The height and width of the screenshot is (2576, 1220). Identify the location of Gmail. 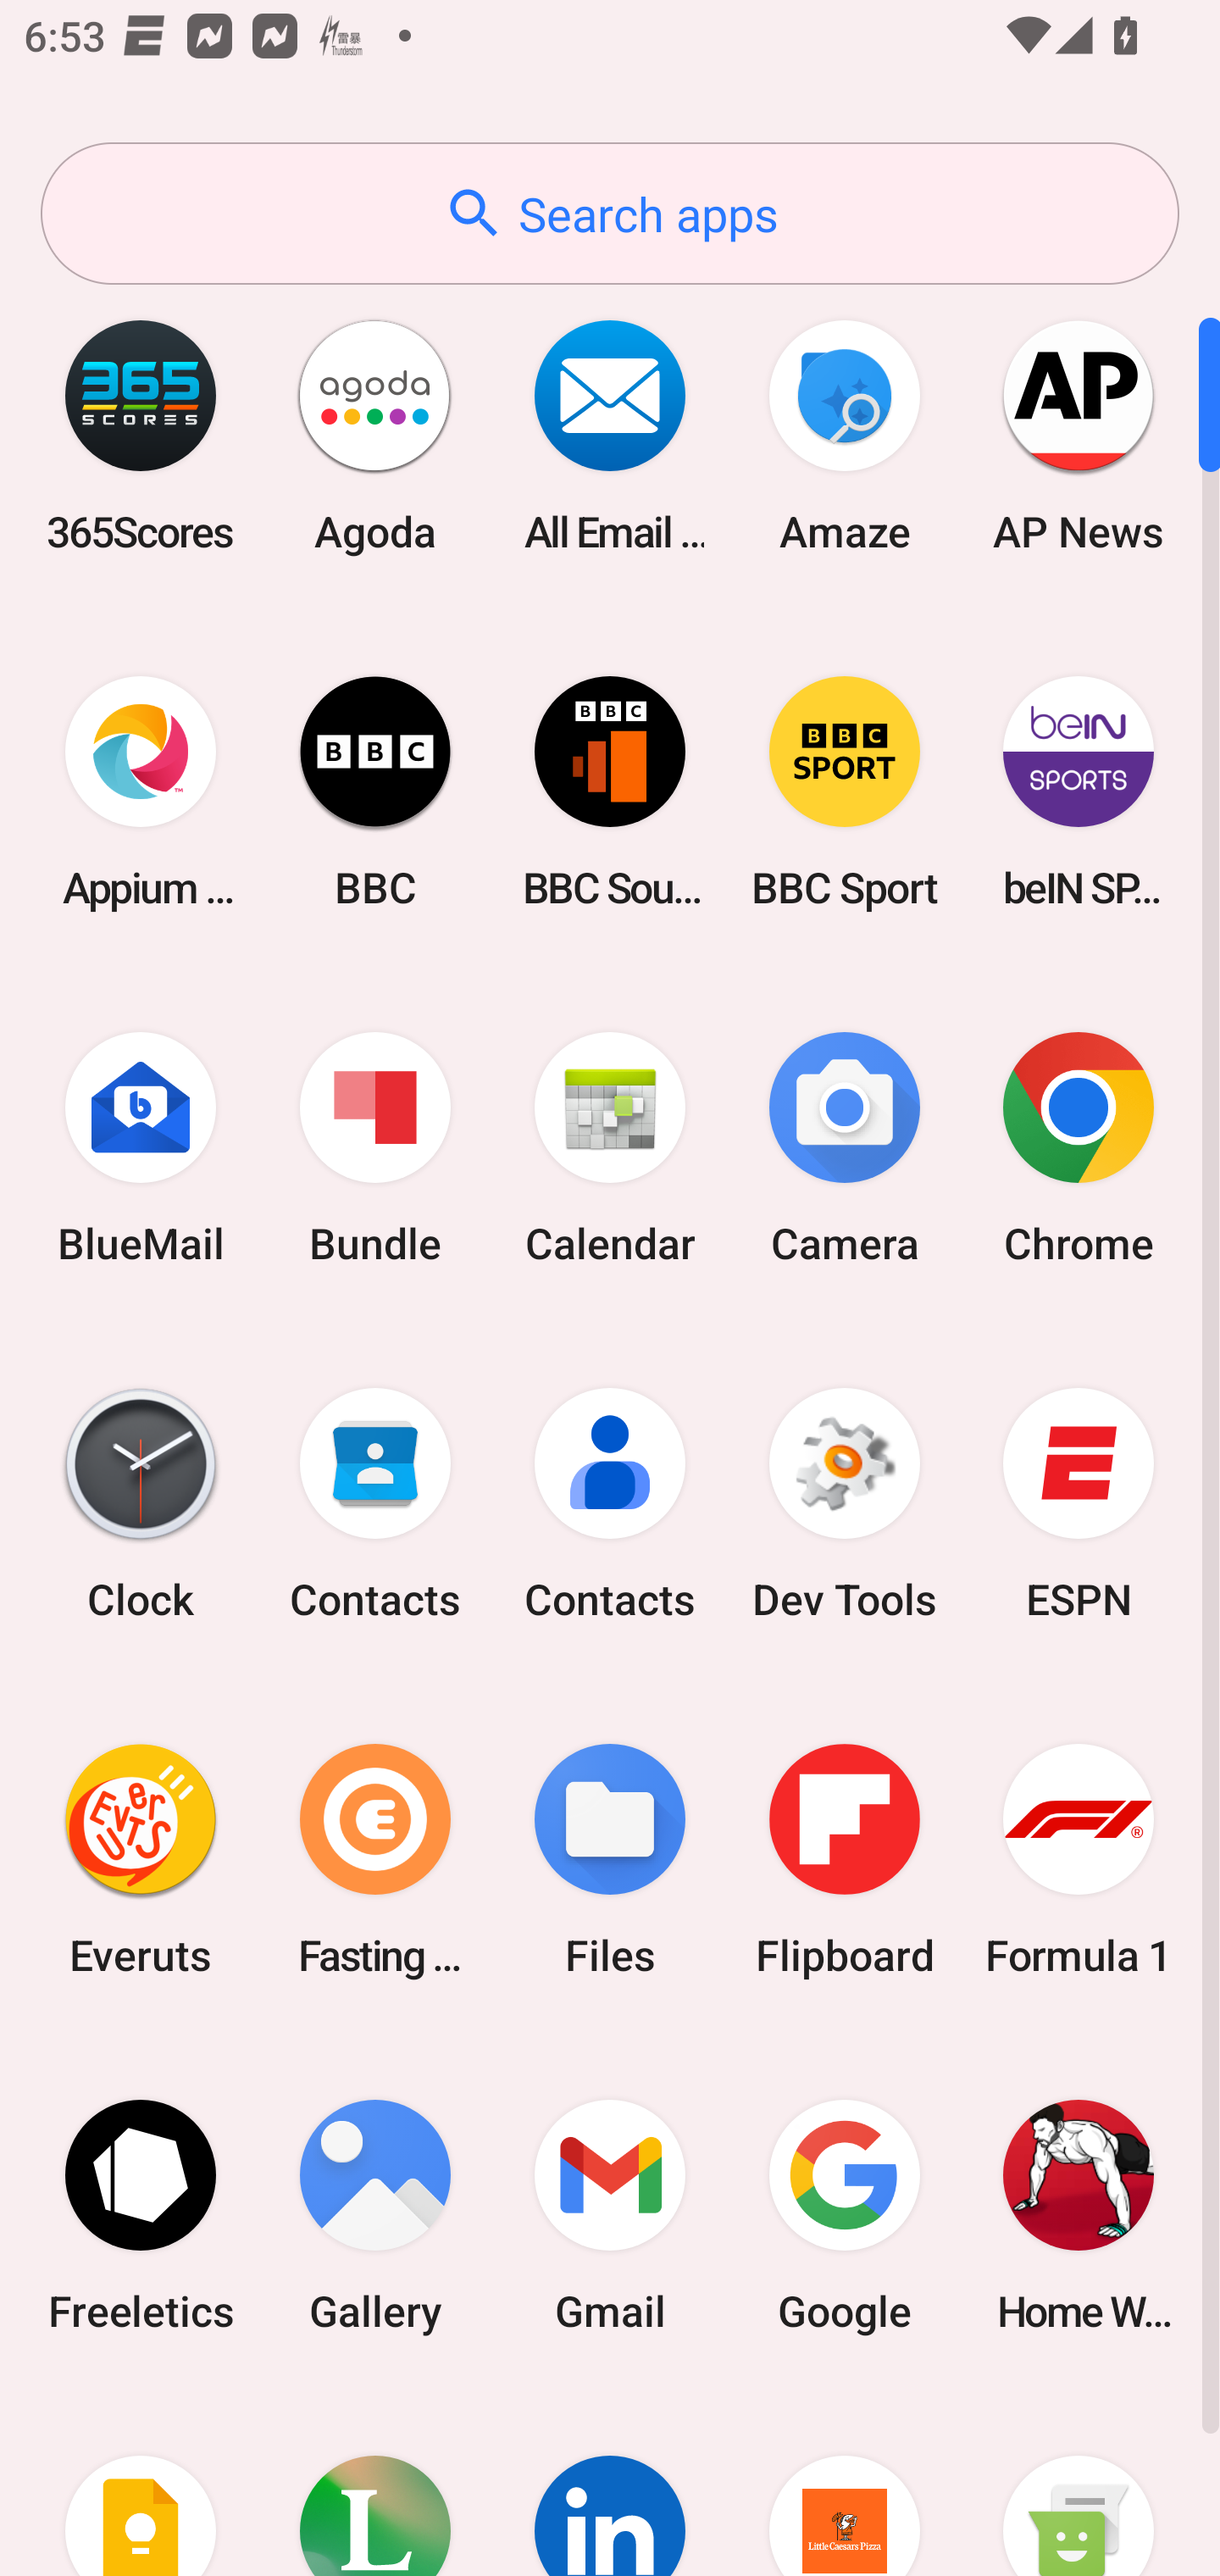
(610, 2215).